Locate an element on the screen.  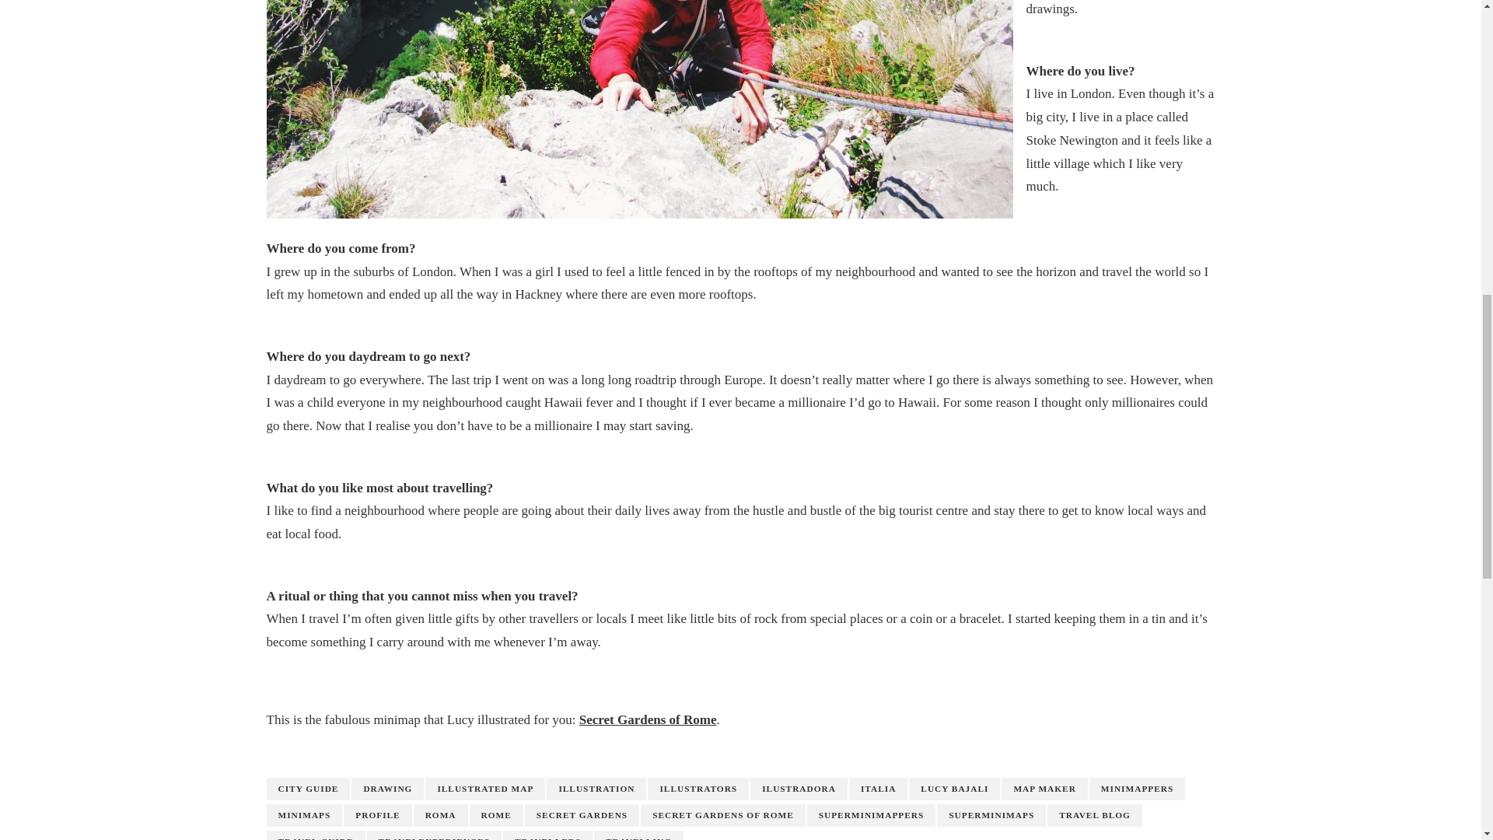
ILLUSTRATION is located at coordinates (596, 789).